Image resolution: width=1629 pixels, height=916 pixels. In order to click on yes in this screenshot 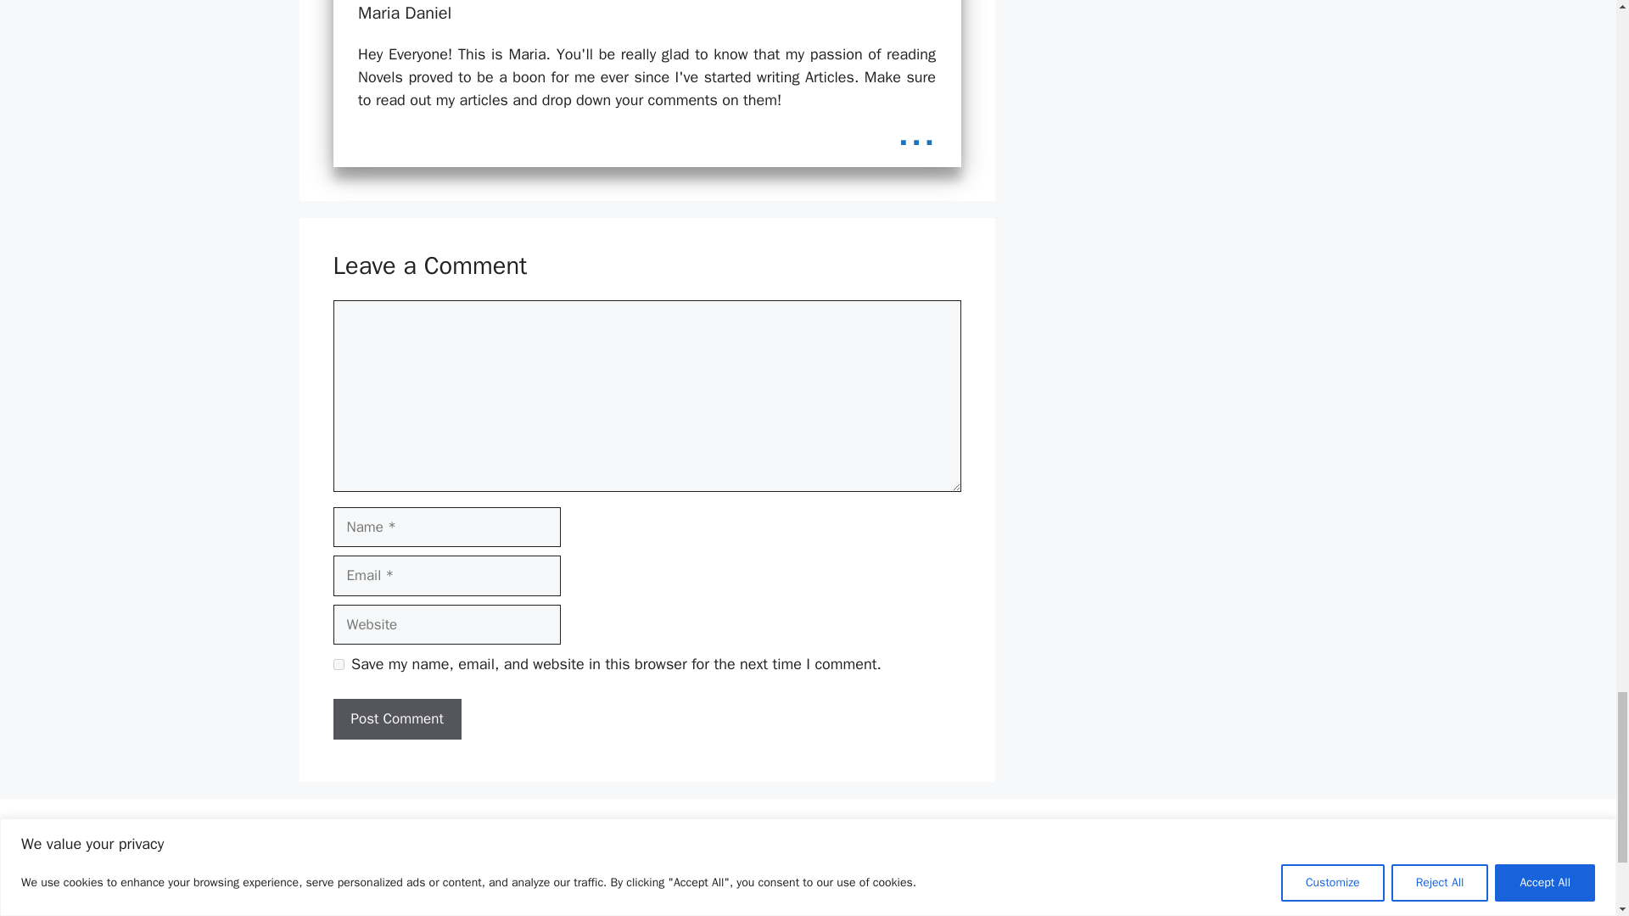, I will do `click(338, 663)`.